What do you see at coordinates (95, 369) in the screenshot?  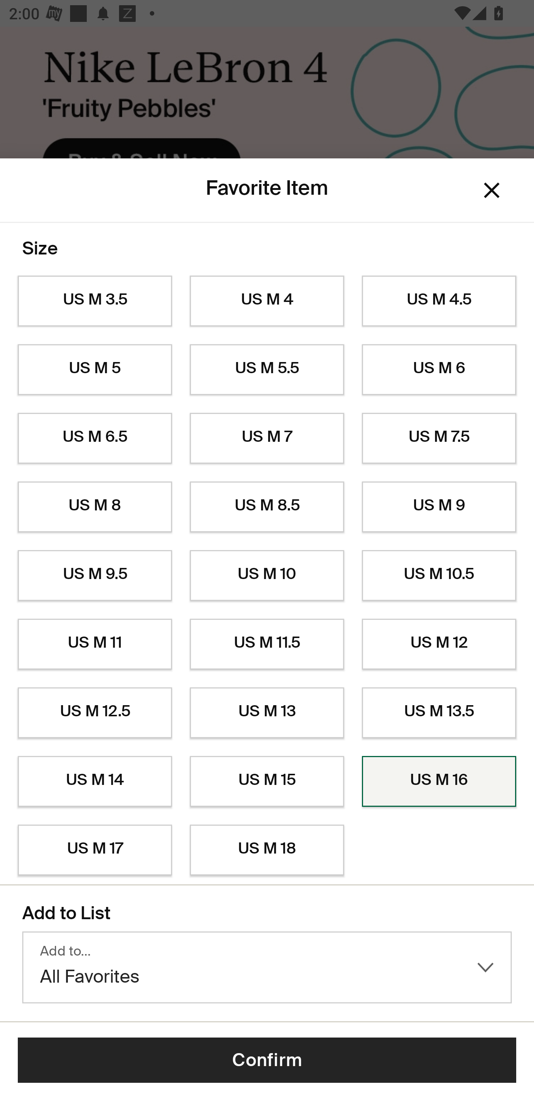 I see `US M 5` at bounding box center [95, 369].